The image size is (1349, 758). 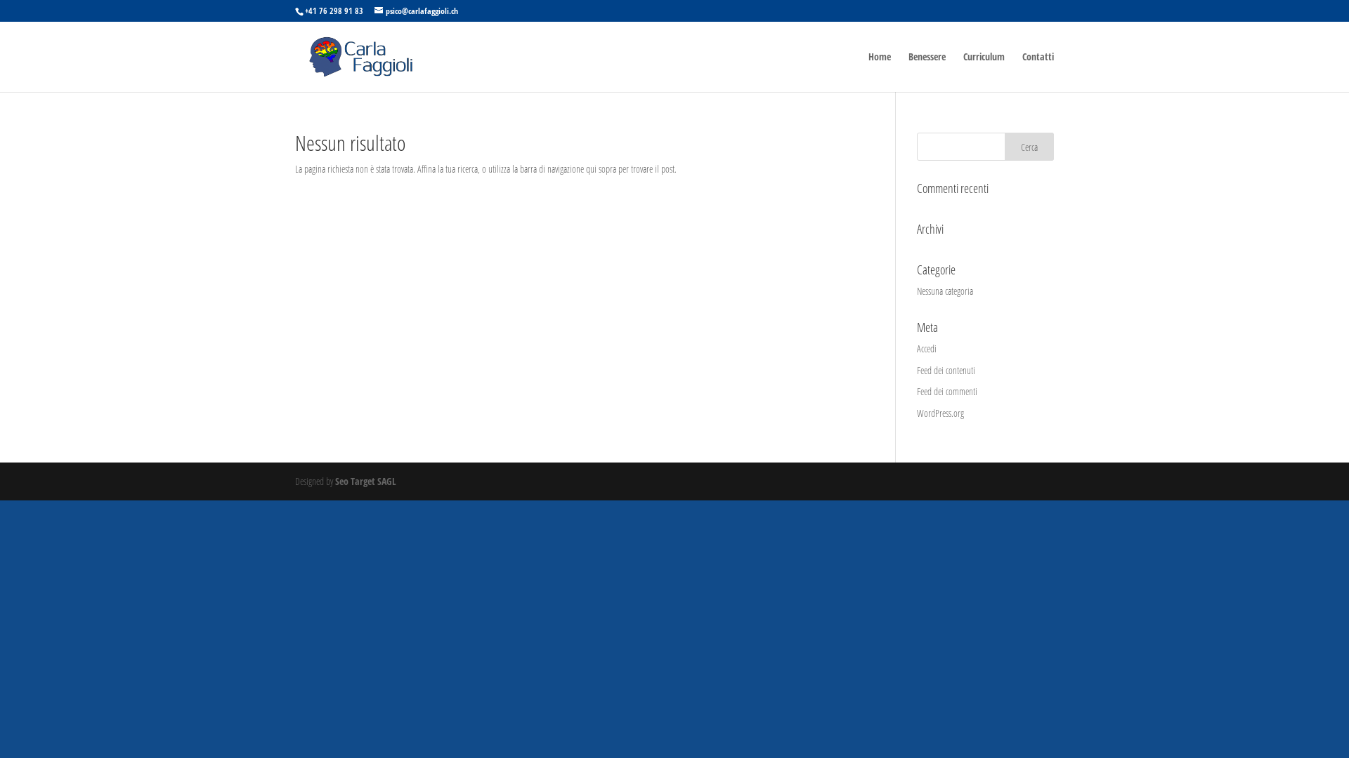 I want to click on psico@carlafaggioli.ch, so click(x=416, y=11).